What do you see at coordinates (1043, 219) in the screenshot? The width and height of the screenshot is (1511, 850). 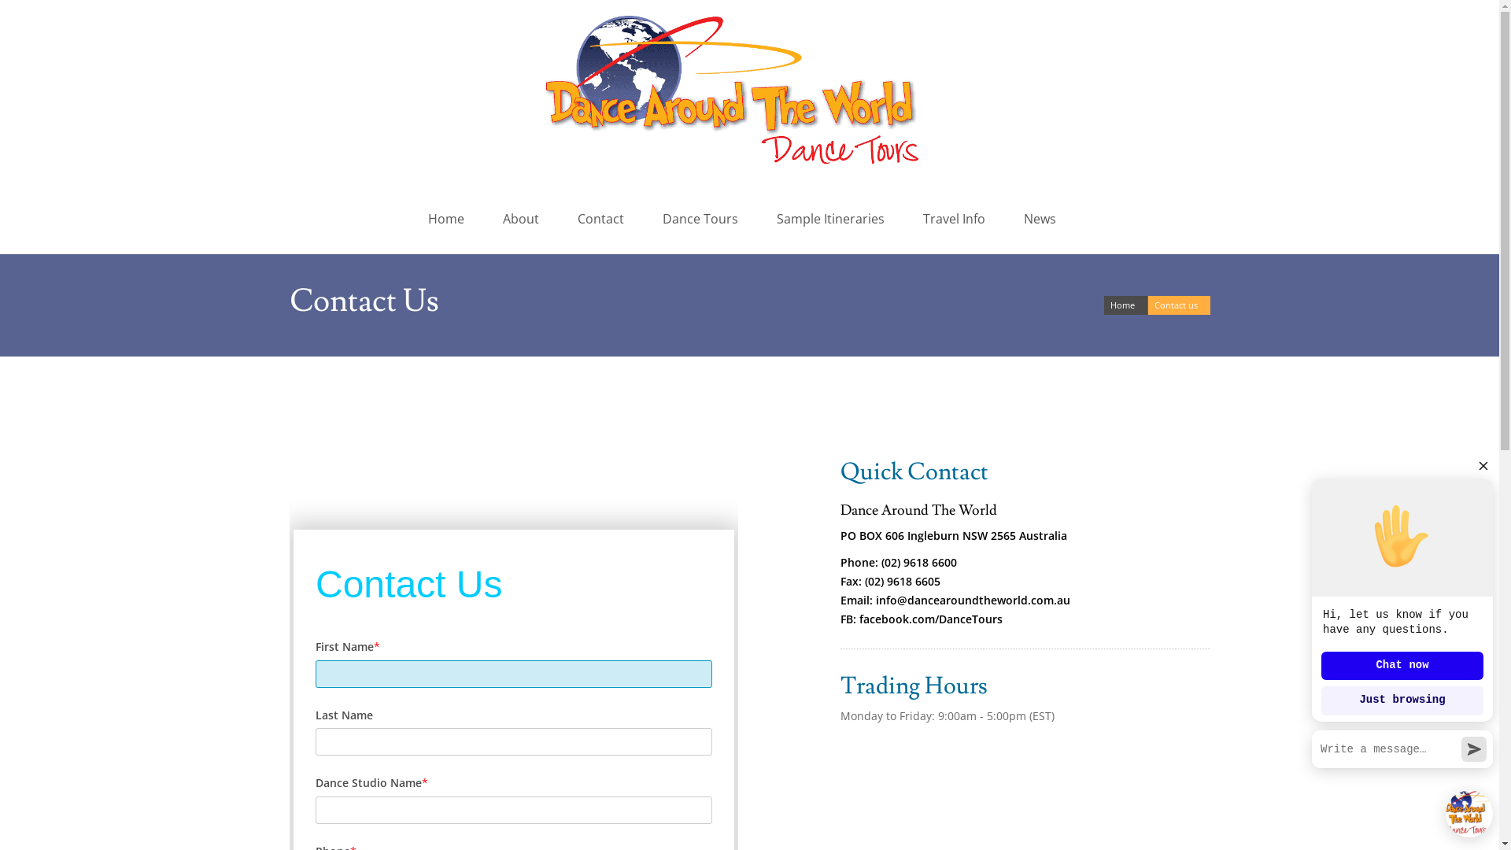 I see `News` at bounding box center [1043, 219].